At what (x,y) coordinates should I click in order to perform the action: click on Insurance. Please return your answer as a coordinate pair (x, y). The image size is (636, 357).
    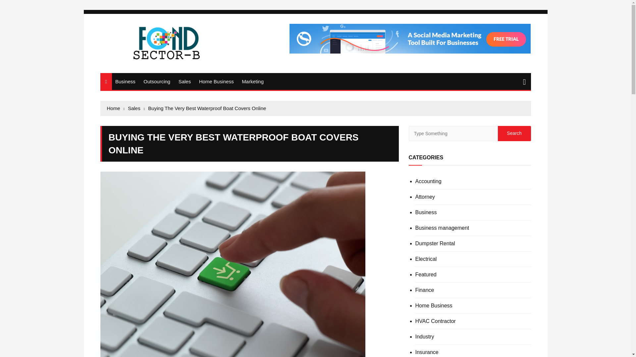
    Looking at the image, I should click on (427, 352).